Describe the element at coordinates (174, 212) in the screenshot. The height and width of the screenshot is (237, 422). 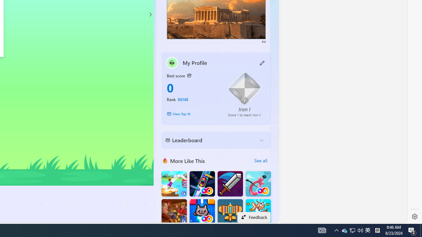
I see `Saloon Robbery` at that location.